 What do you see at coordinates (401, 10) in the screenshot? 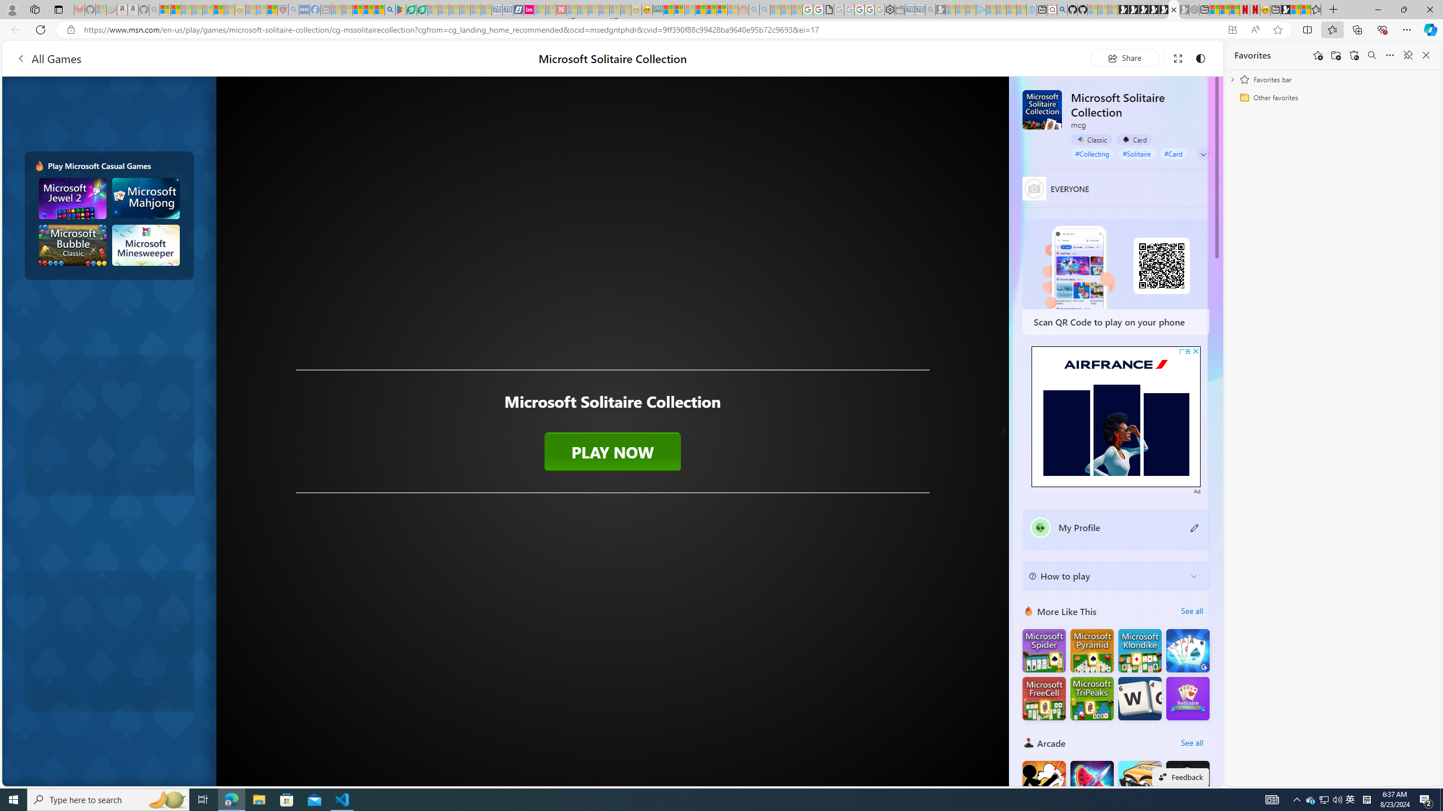
I see `Bluey: Let's Play! - Apps on Google Play` at bounding box center [401, 10].